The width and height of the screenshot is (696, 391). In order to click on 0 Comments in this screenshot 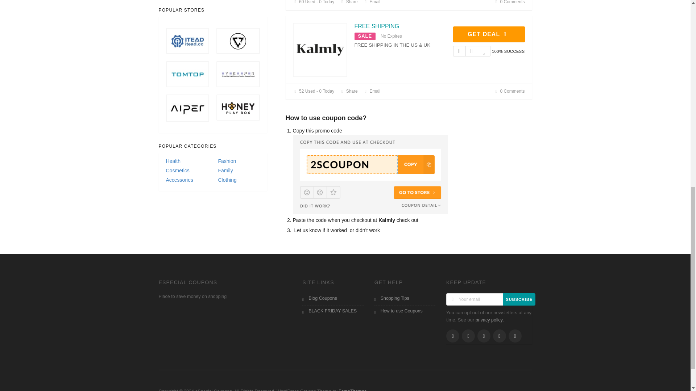, I will do `click(509, 2)`.